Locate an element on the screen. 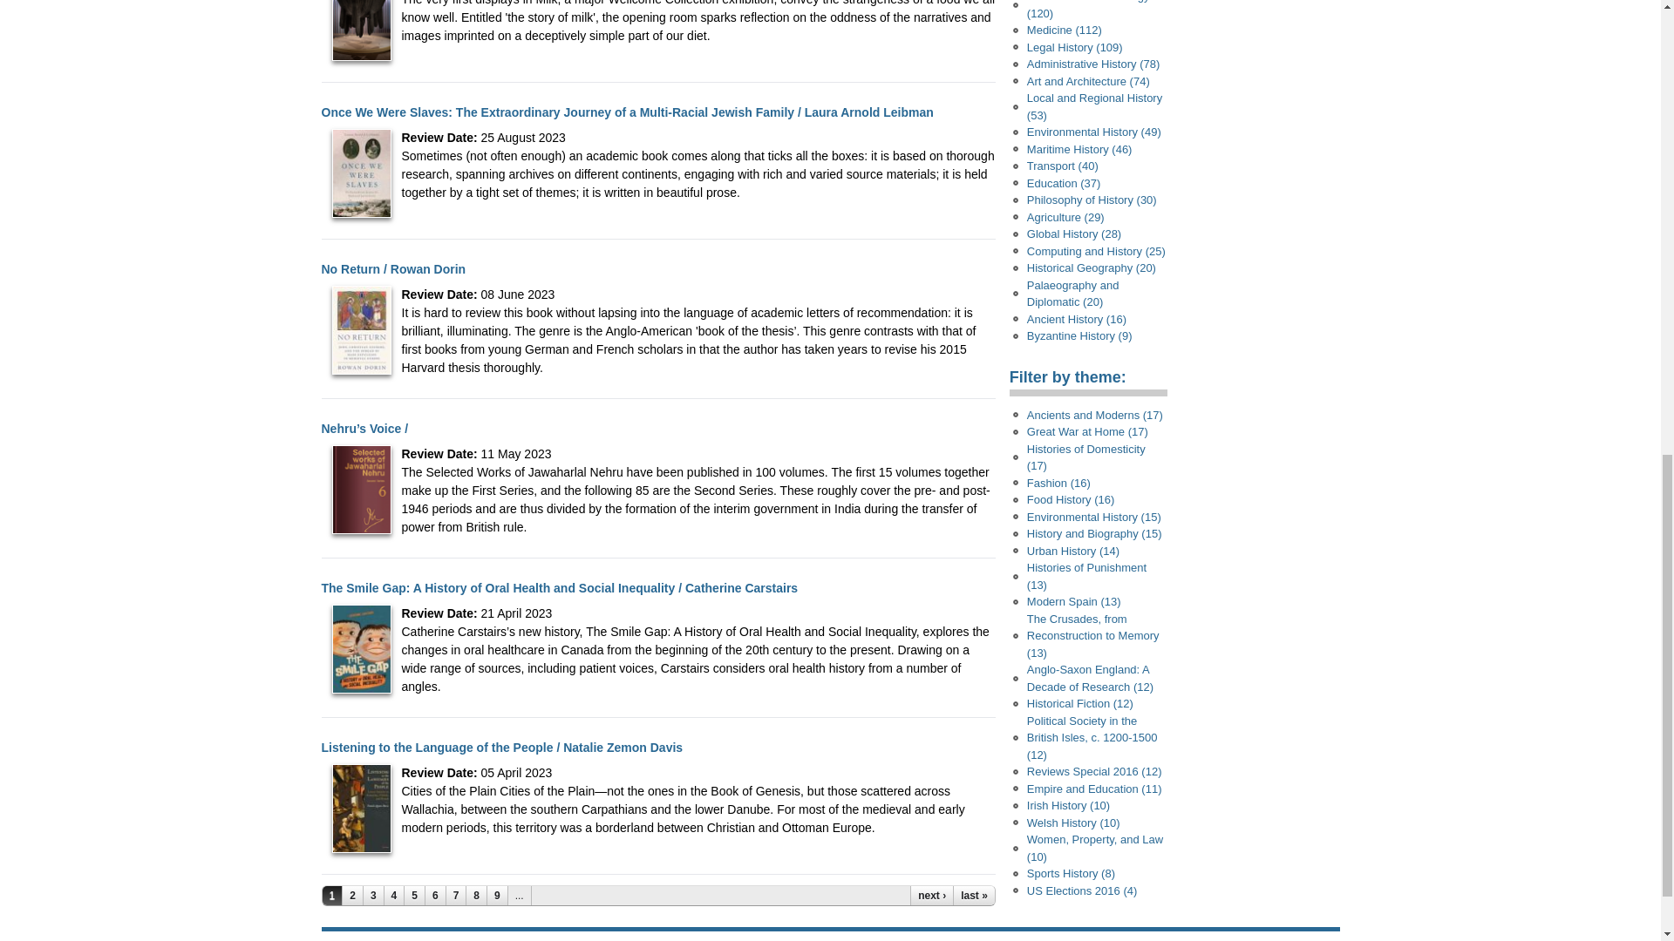 The width and height of the screenshot is (1674, 941). 3 is located at coordinates (373, 896).